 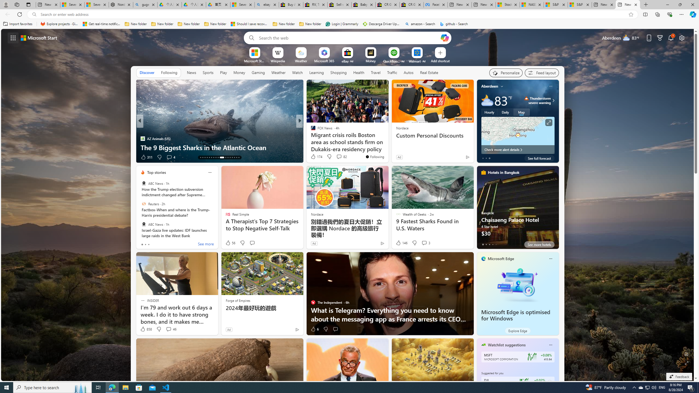 I want to click on 22 Like, so click(x=313, y=157).